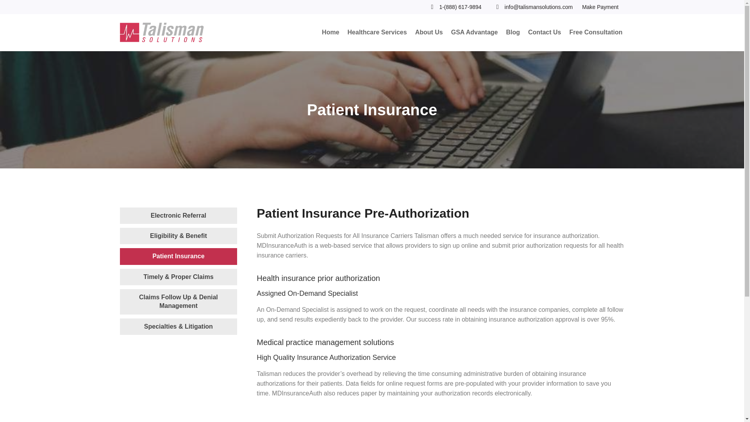 The image size is (750, 422). I want to click on Home, so click(330, 33).